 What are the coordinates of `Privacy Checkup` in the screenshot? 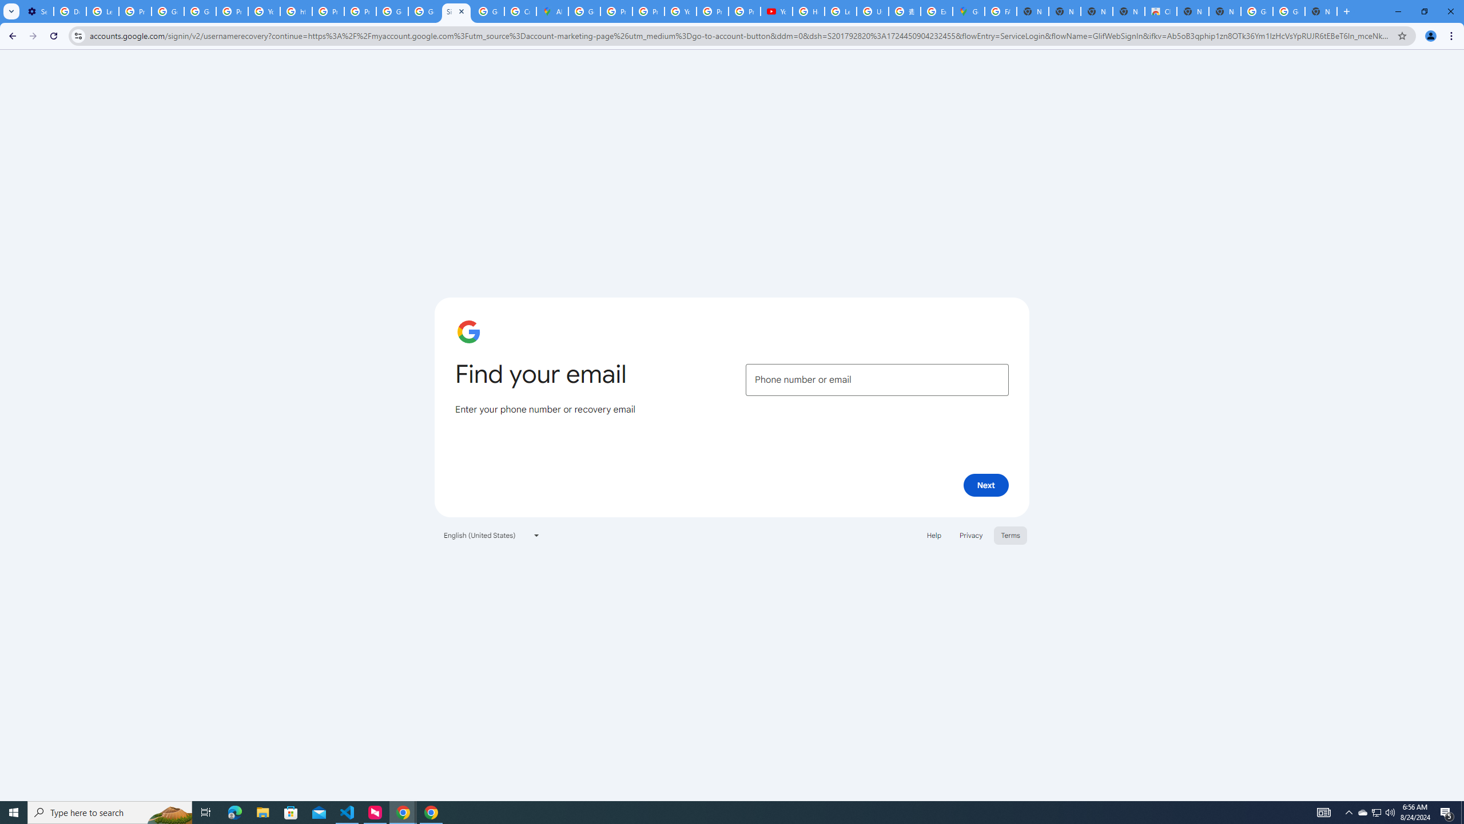 It's located at (744, 11).